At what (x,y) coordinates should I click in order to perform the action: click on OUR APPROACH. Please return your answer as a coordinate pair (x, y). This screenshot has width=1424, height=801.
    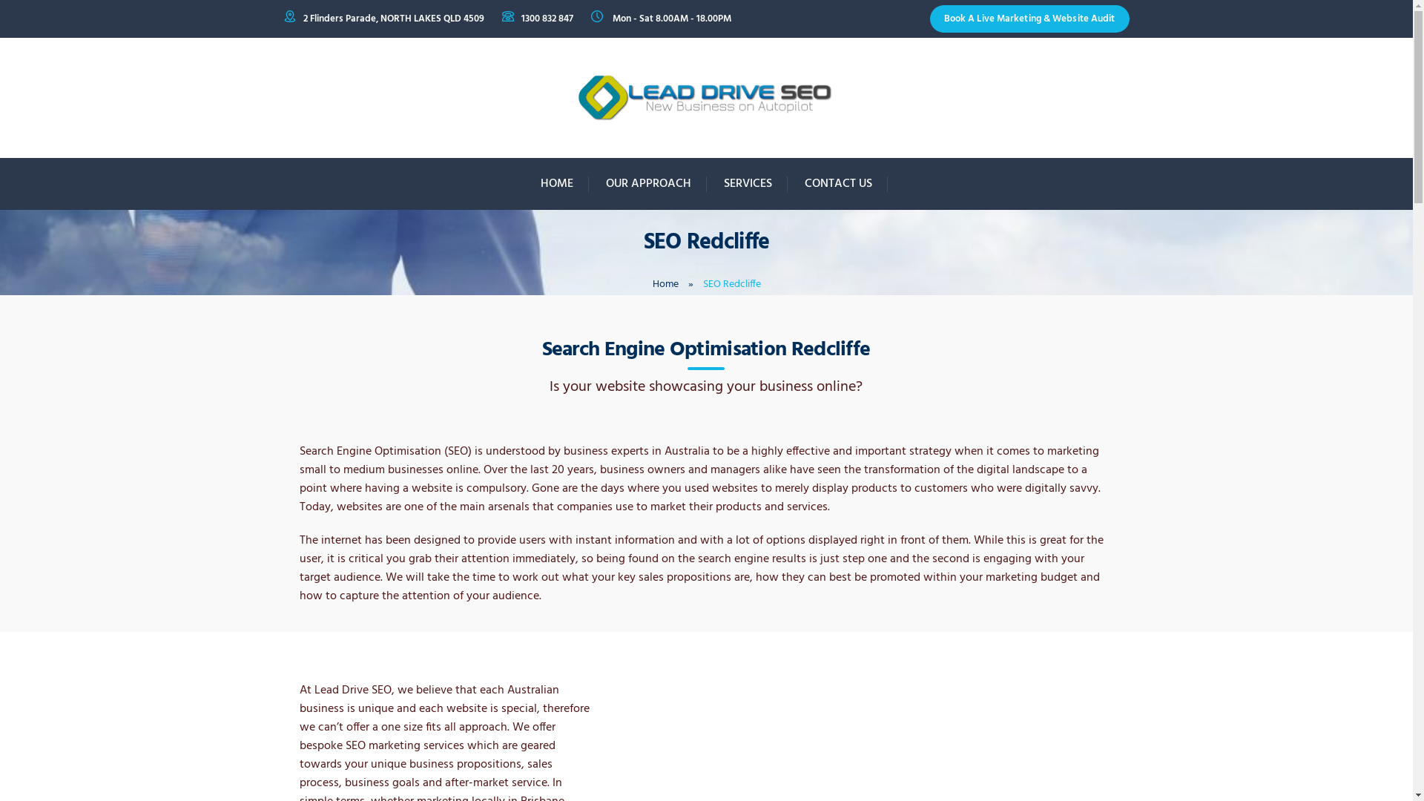
    Looking at the image, I should click on (648, 184).